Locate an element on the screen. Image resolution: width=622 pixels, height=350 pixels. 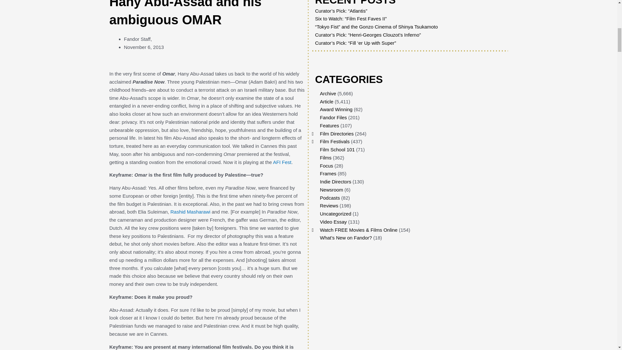
Watch RASHID MASHARAWI films on Fandor. is located at coordinates (190, 212).